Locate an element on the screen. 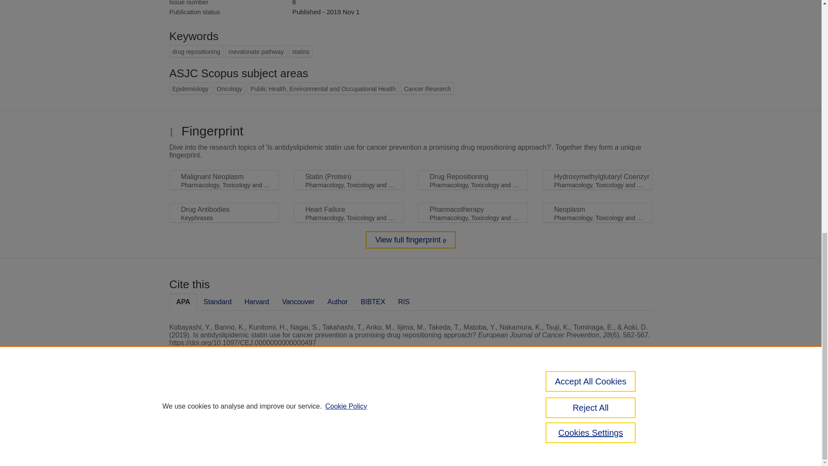  use of cookies is located at coordinates (453, 432).